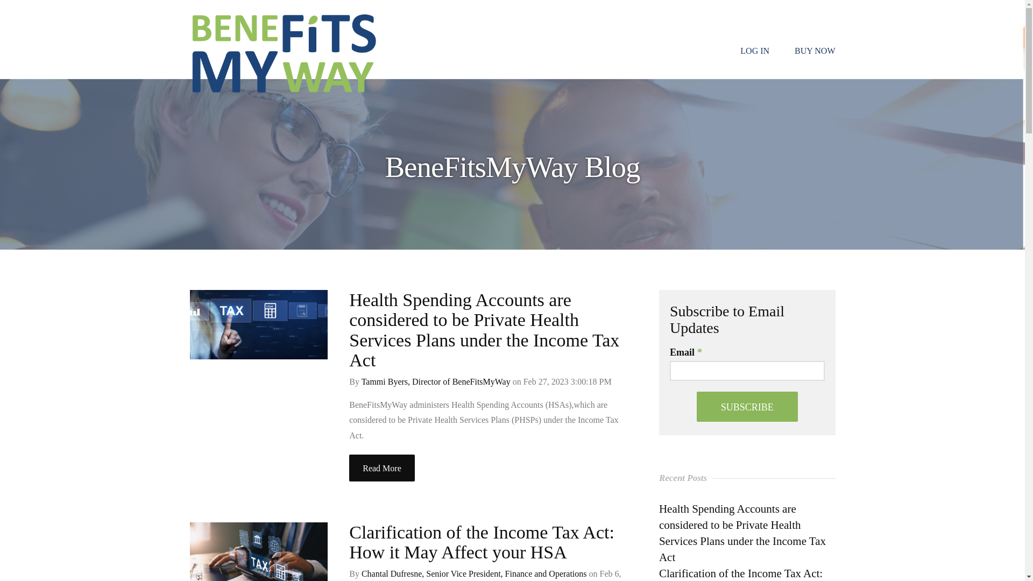 This screenshot has width=1033, height=581. Describe the element at coordinates (382, 468) in the screenshot. I see `Read More` at that location.